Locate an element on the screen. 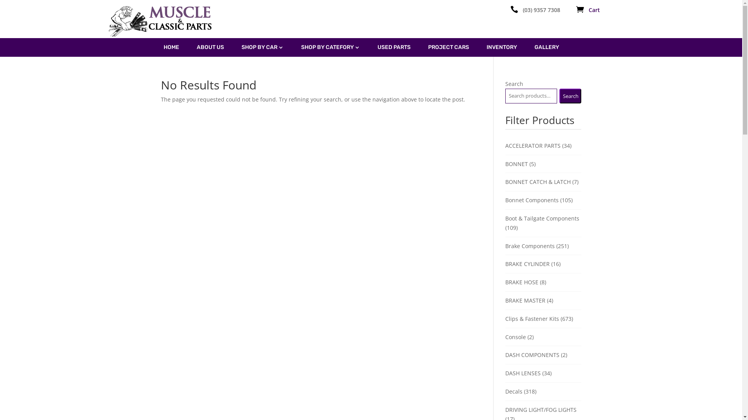 The height and width of the screenshot is (420, 748). BRAKE CYLINDER is located at coordinates (527, 264).